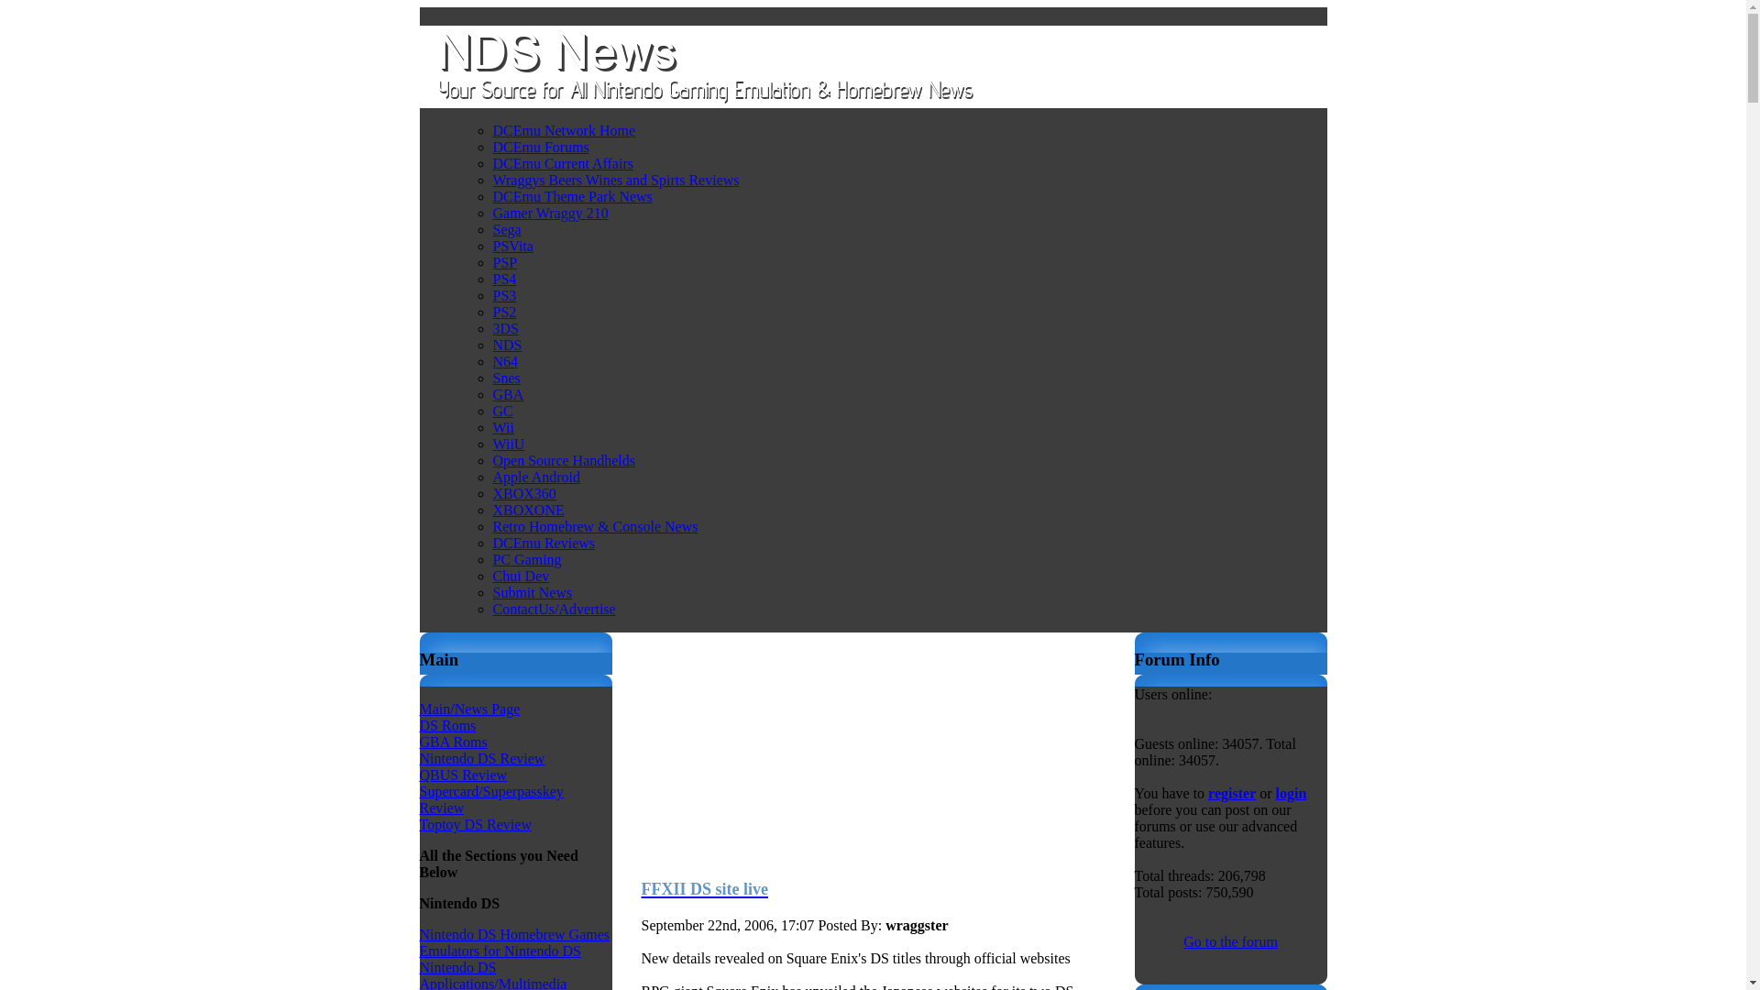 The width and height of the screenshot is (1760, 990). What do you see at coordinates (508, 345) in the screenshot?
I see `NDS` at bounding box center [508, 345].